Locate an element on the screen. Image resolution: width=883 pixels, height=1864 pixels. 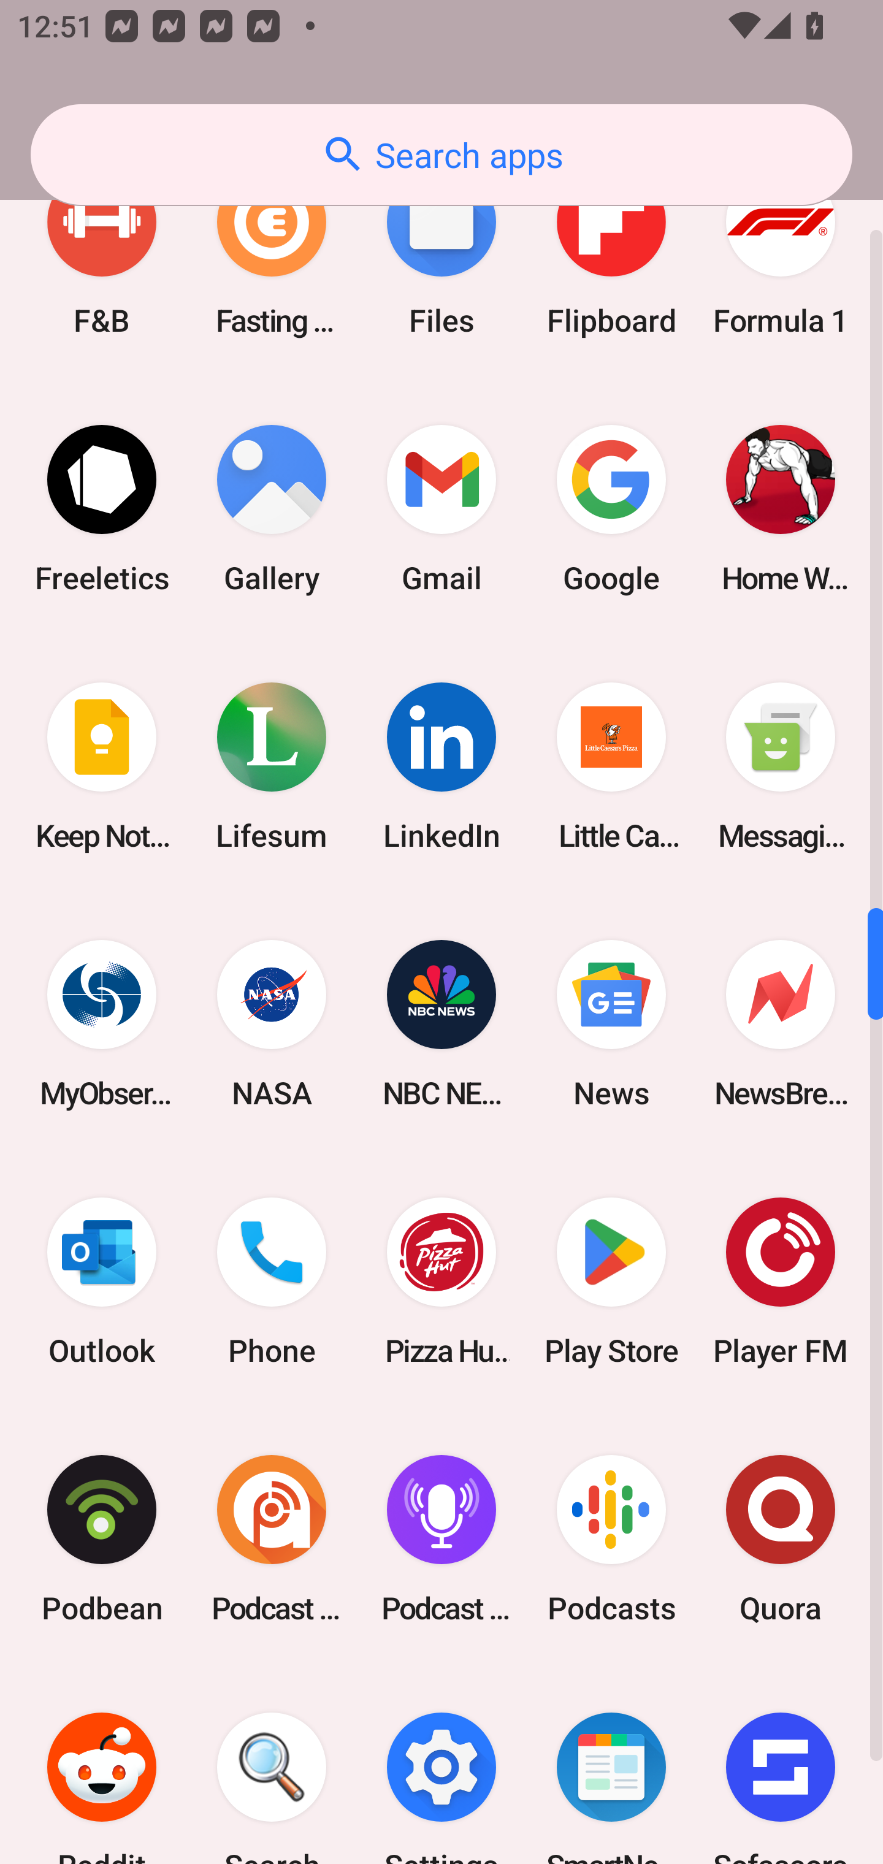
Search is located at coordinates (272, 1766).